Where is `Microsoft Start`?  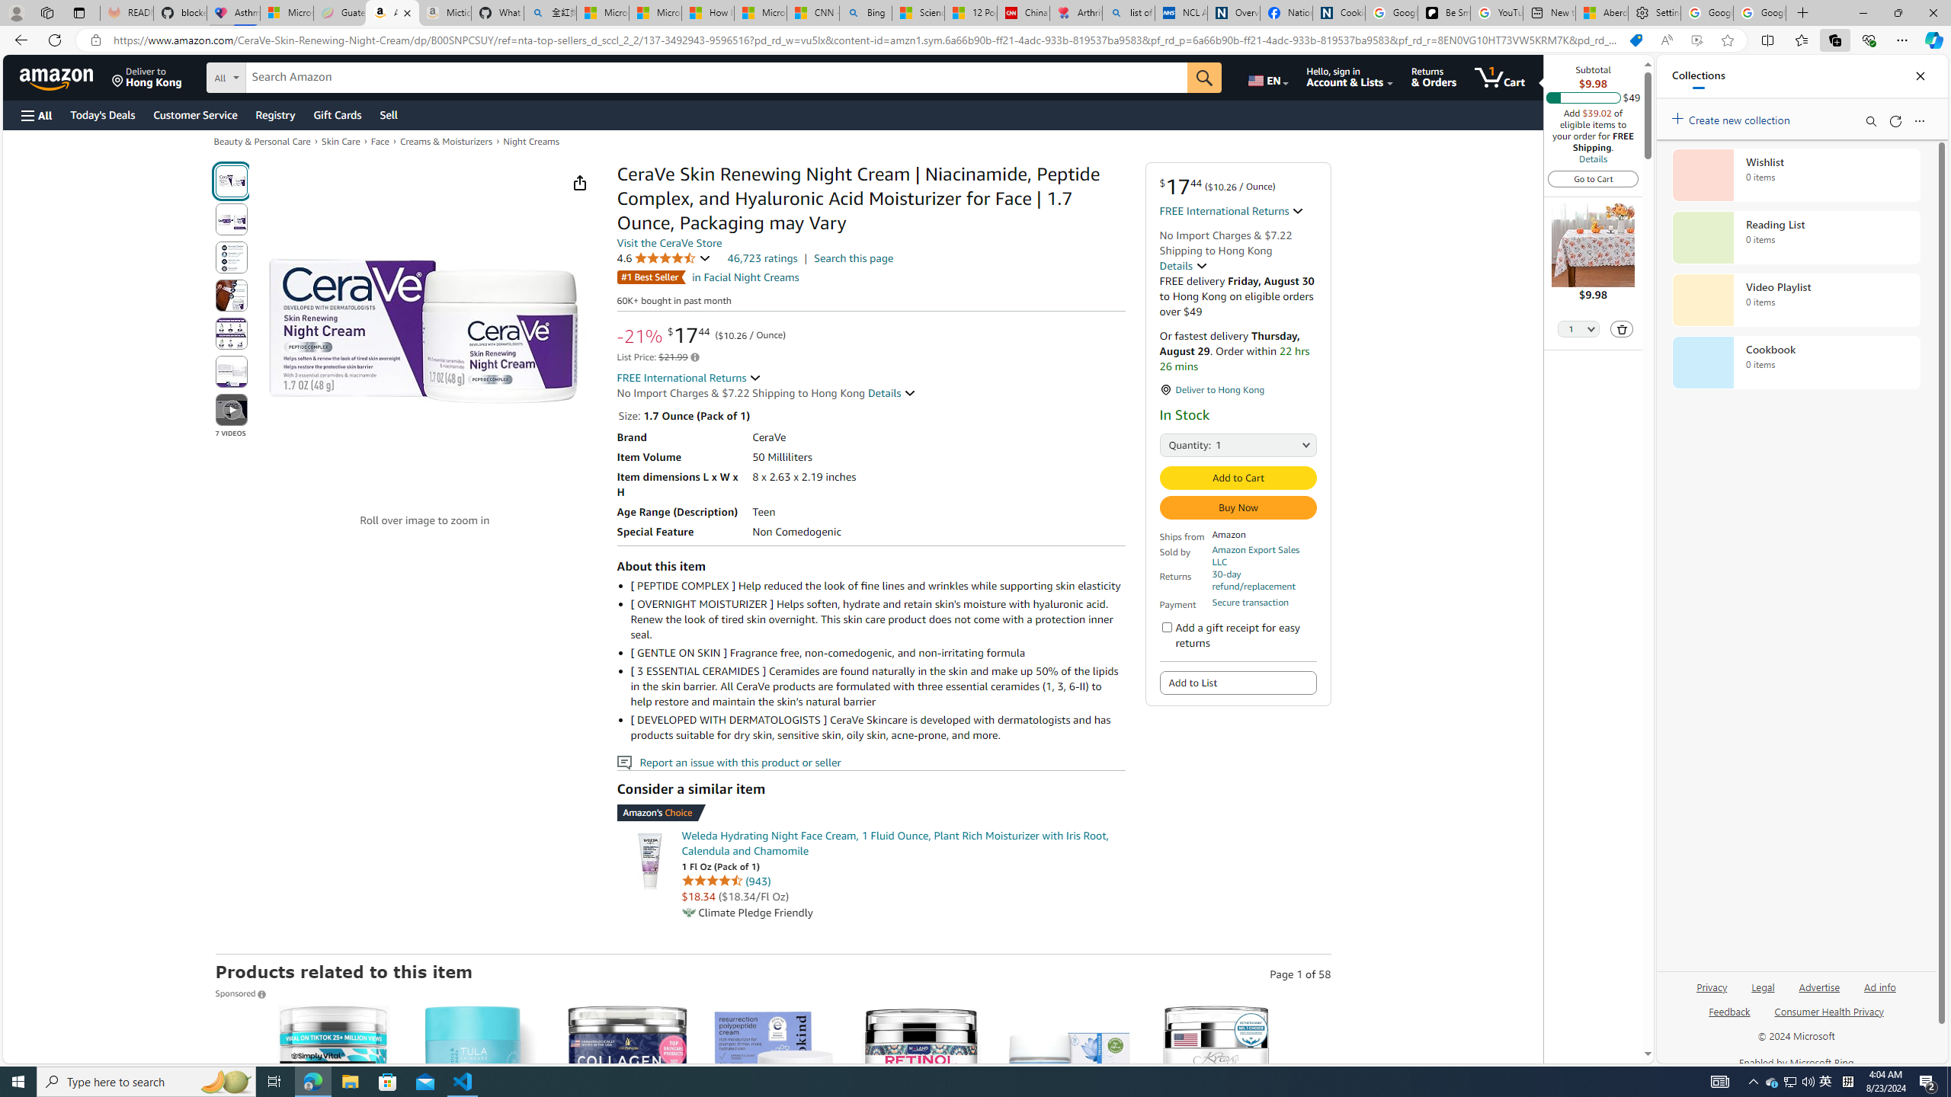
Microsoft Start is located at coordinates (761, 13).